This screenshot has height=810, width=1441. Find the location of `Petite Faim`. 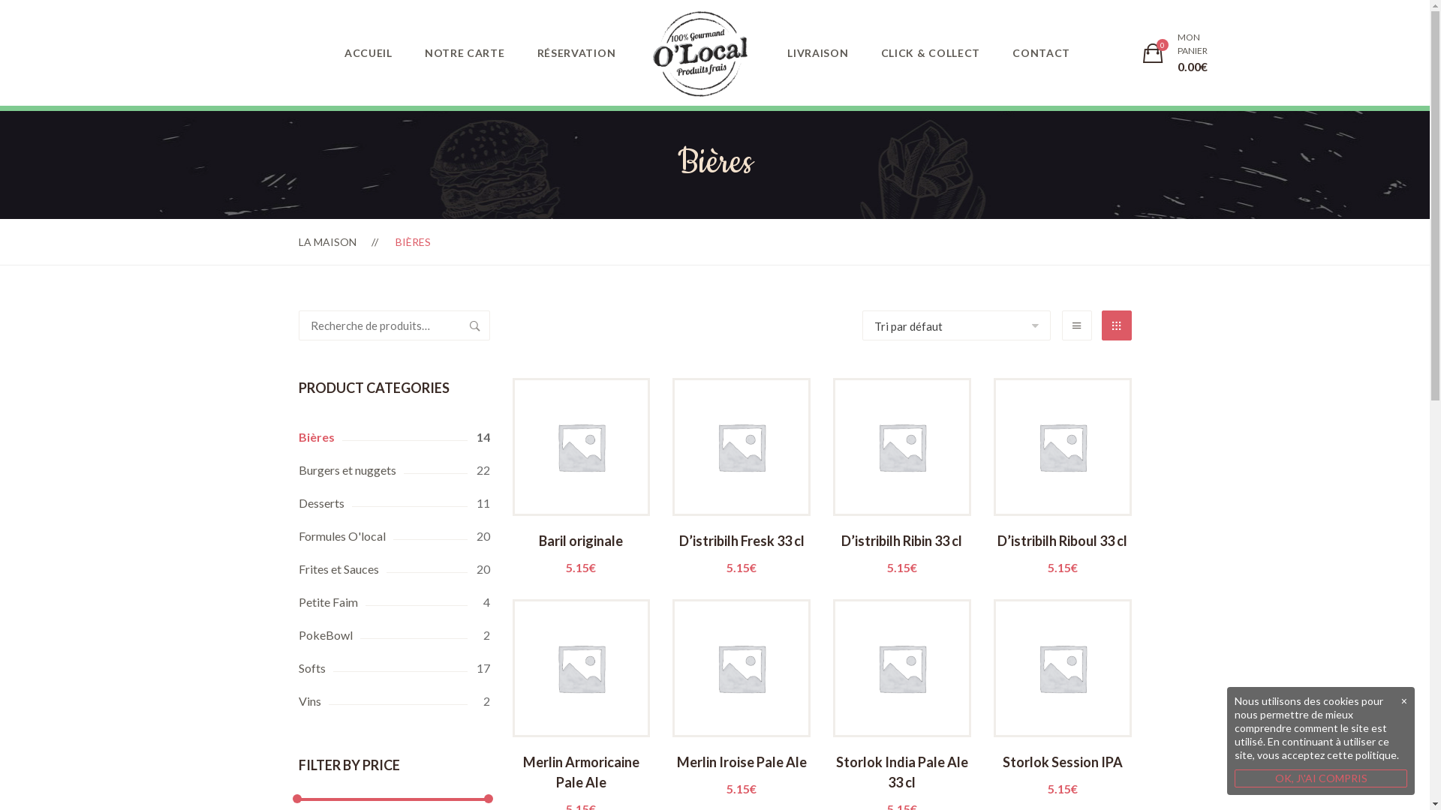

Petite Faim is located at coordinates (395, 602).